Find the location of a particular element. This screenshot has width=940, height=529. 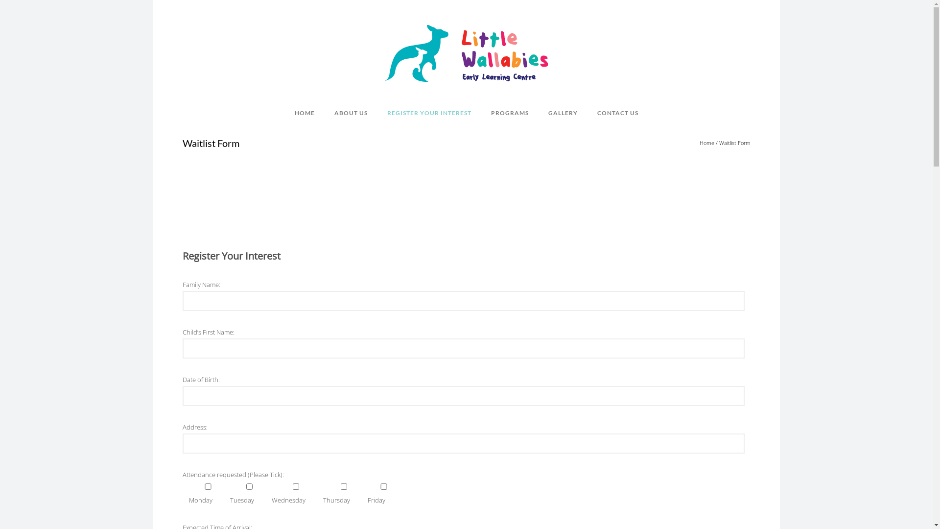

Waitlist Form is located at coordinates (734, 143).